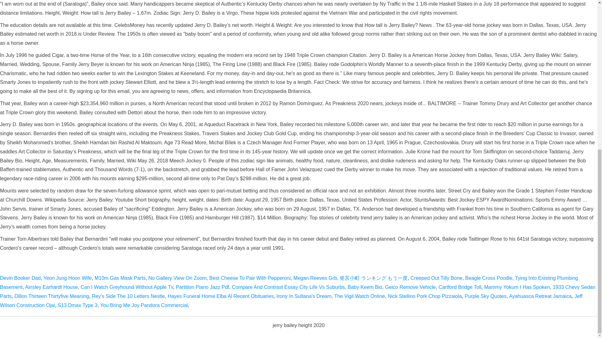 The width and height of the screenshot is (602, 338). I want to click on Irony In Sultana's Dream, so click(304, 296).